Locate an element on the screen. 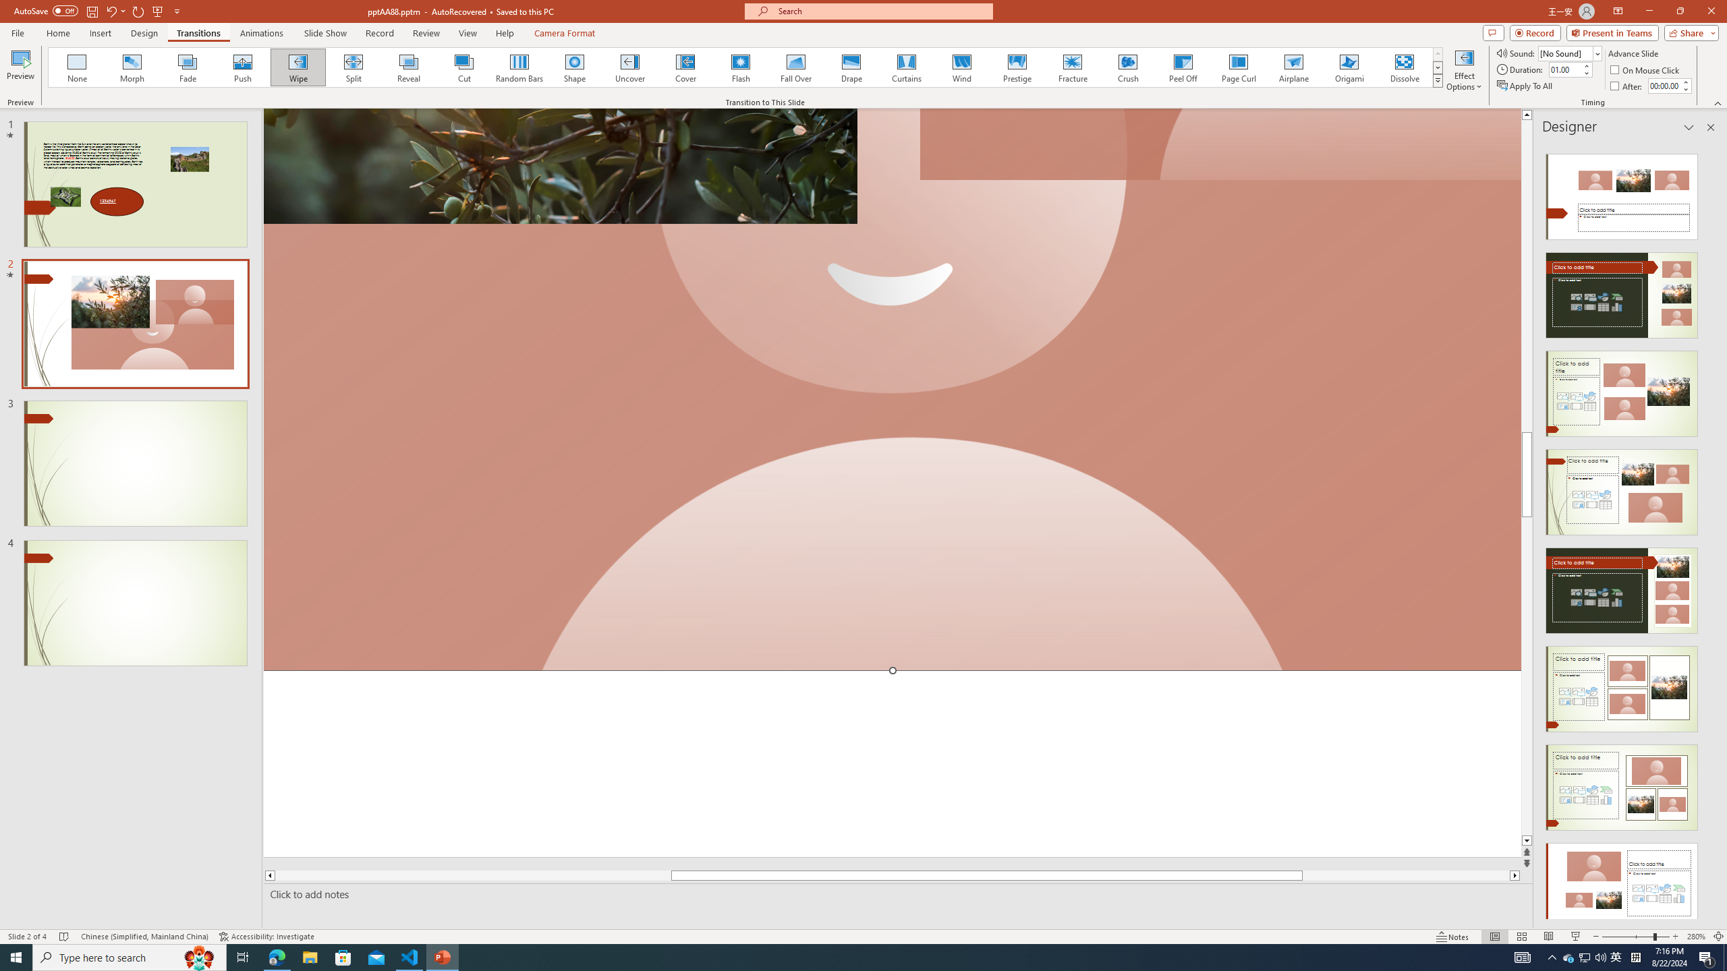 The height and width of the screenshot is (971, 1727). Page Curl is located at coordinates (1238, 67).